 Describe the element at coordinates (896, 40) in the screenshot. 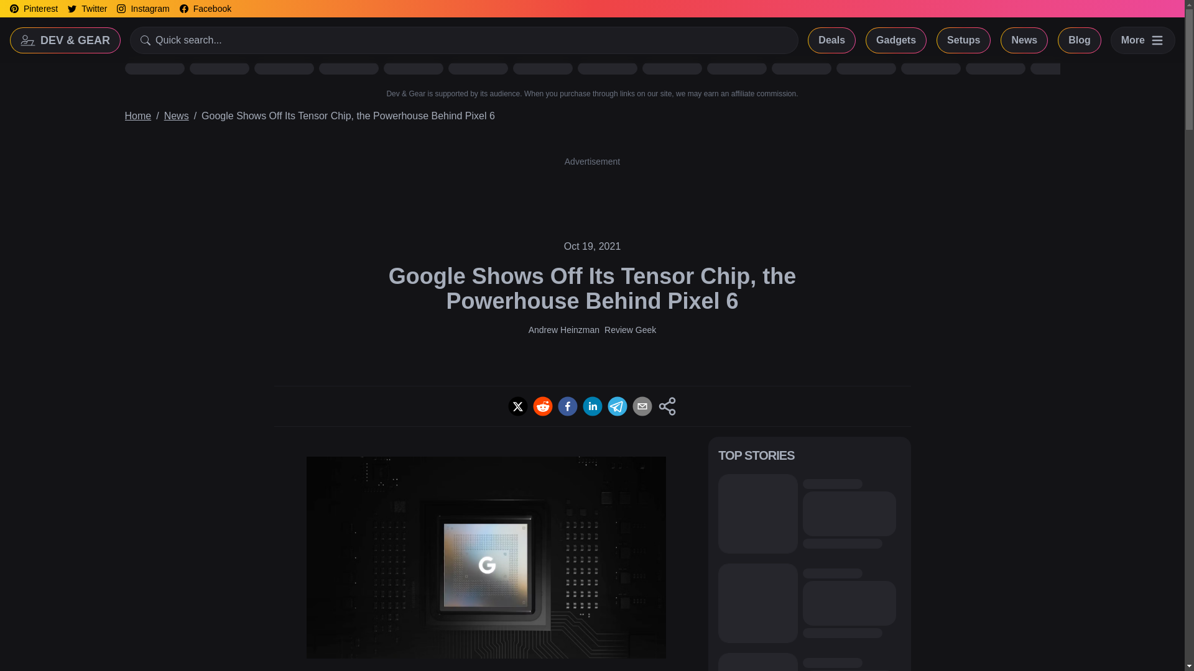

I see `Gadgets` at that location.